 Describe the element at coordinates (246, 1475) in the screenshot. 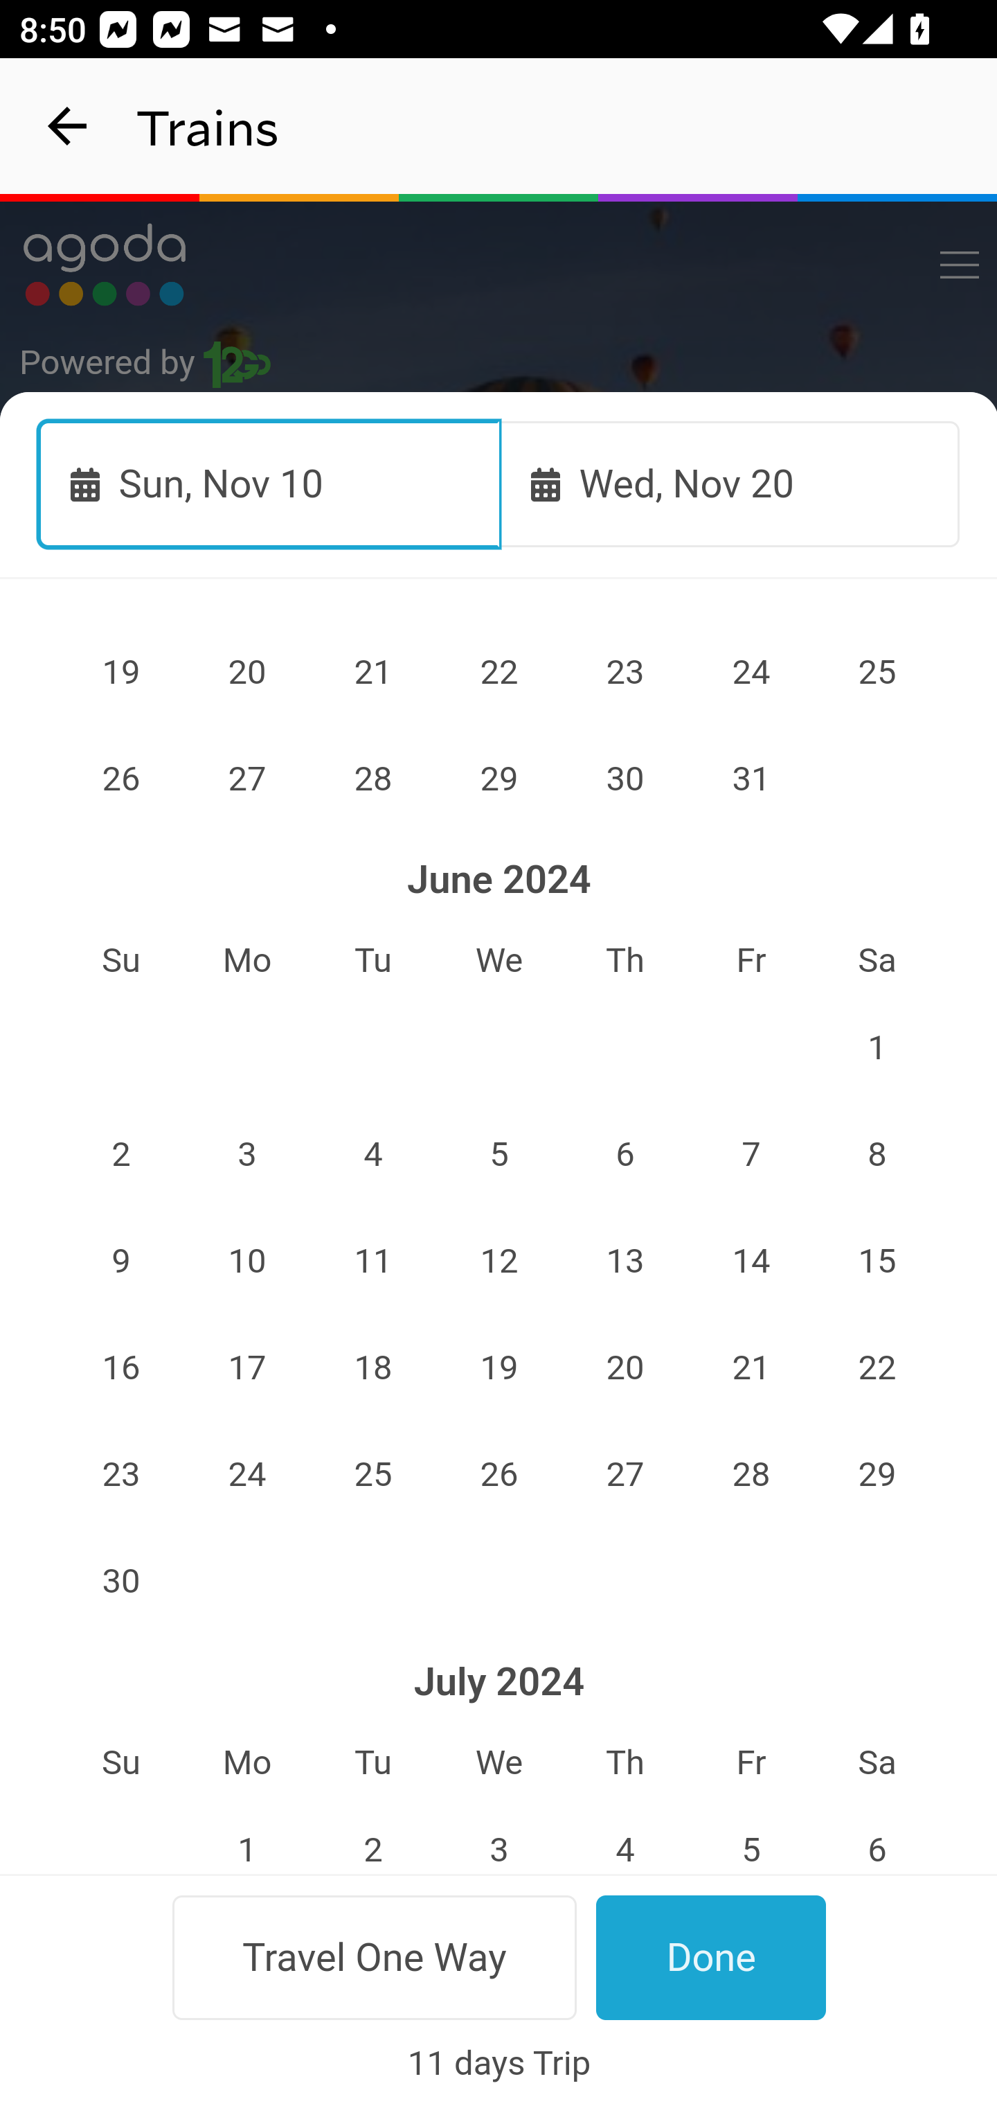

I see `24` at that location.